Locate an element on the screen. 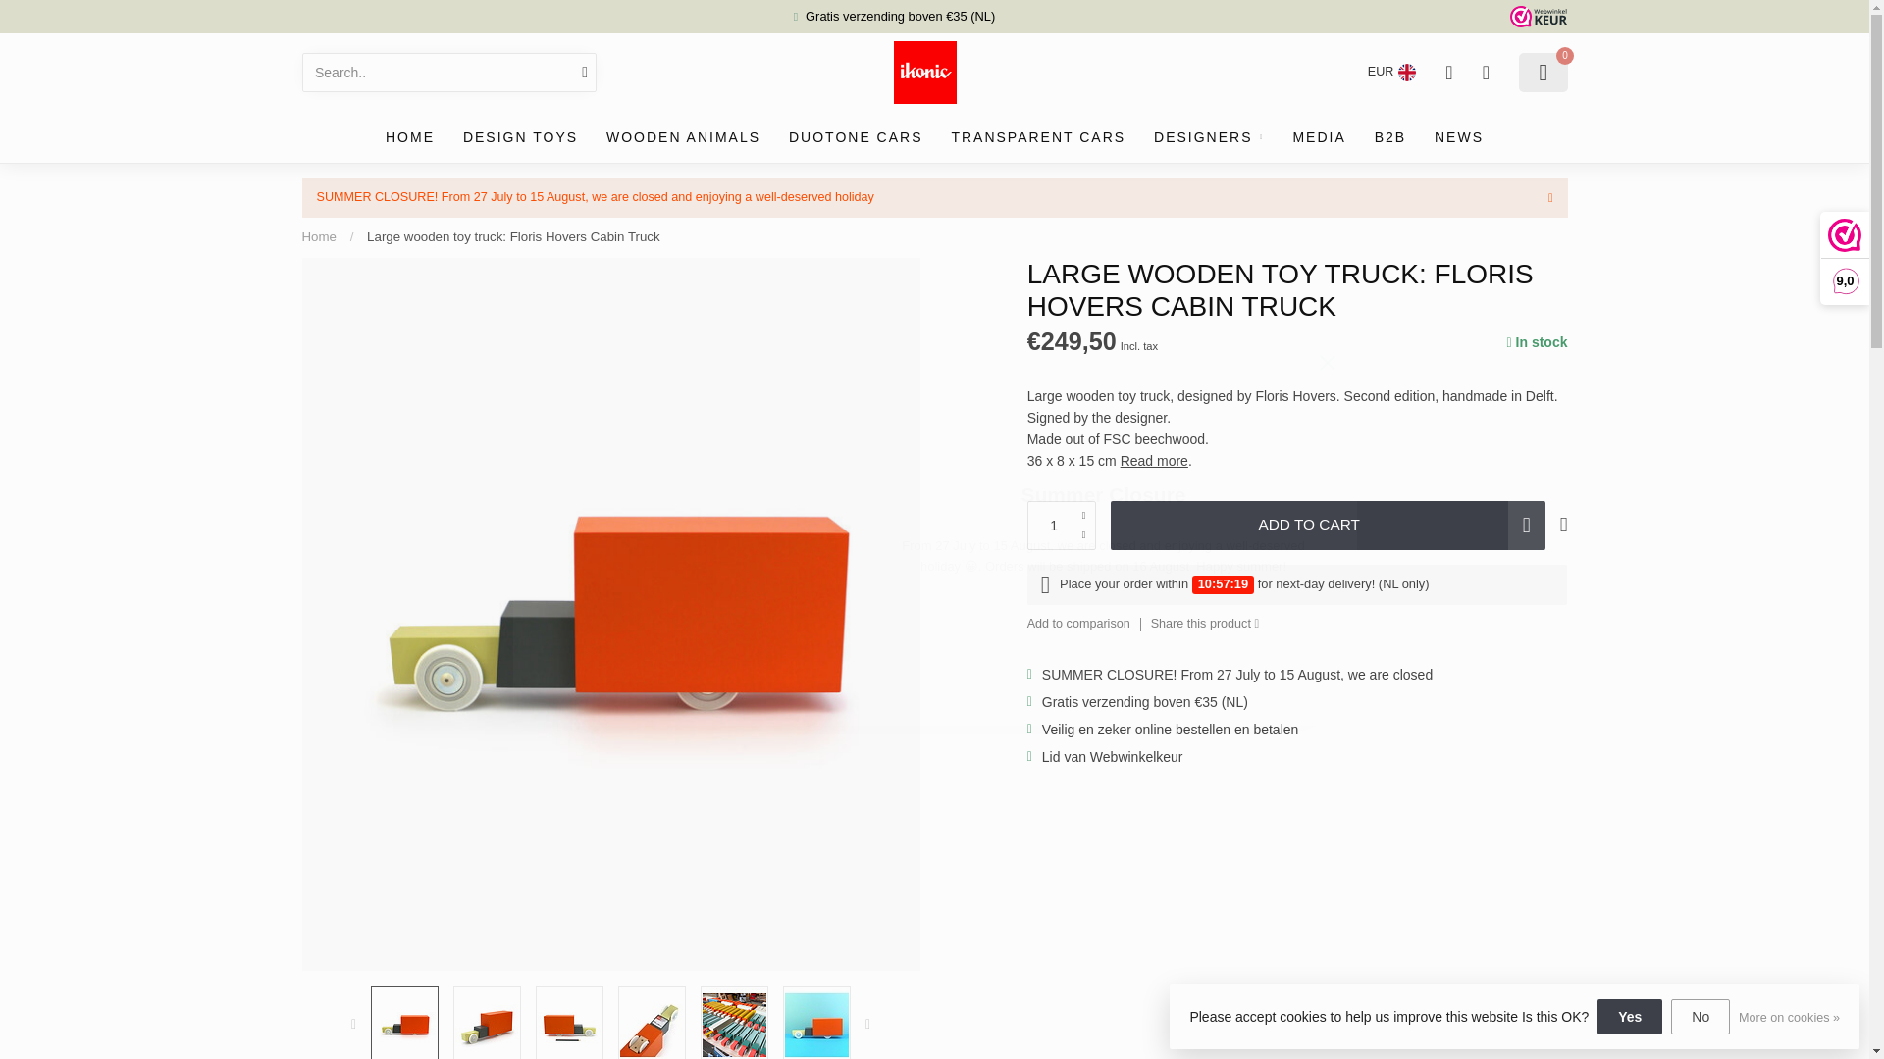  Share this product is located at coordinates (1205, 624).